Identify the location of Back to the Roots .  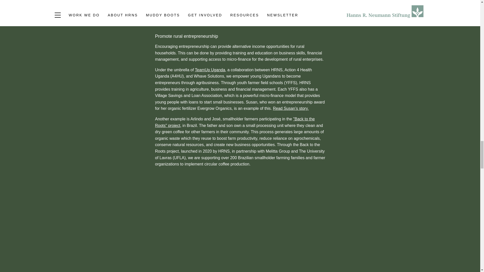
(235, 122).